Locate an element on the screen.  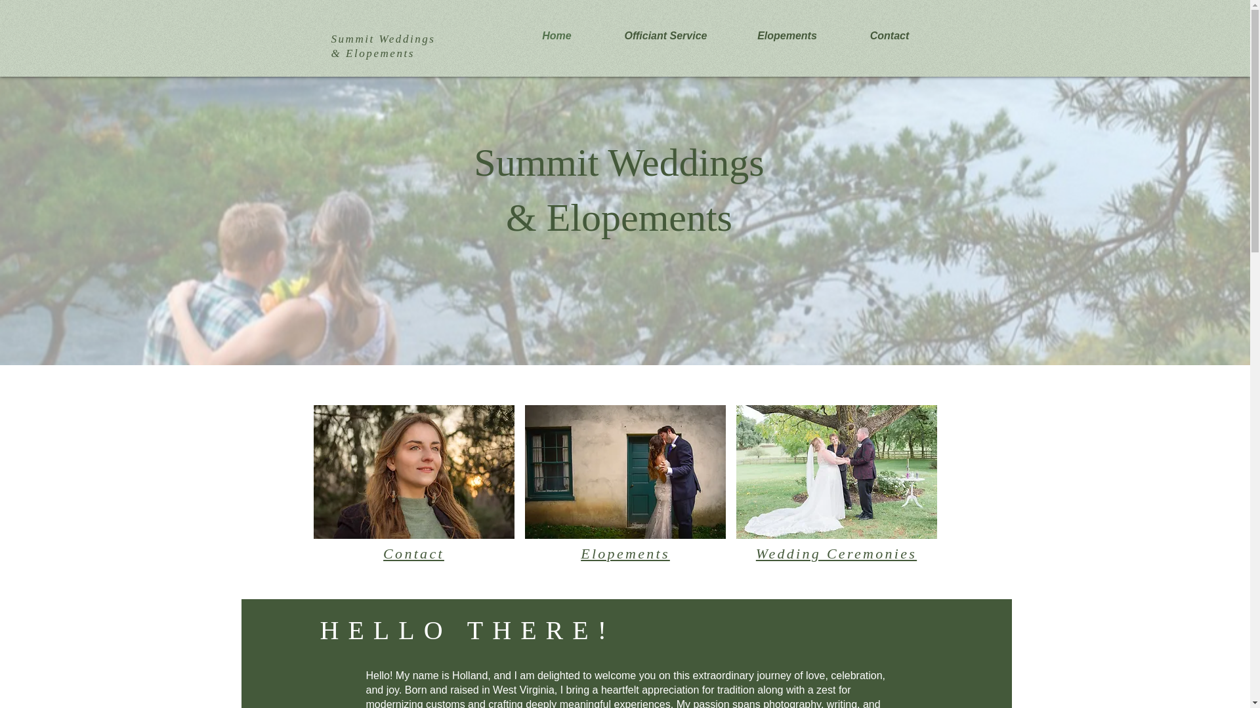
Officiant Service is located at coordinates (665, 35).